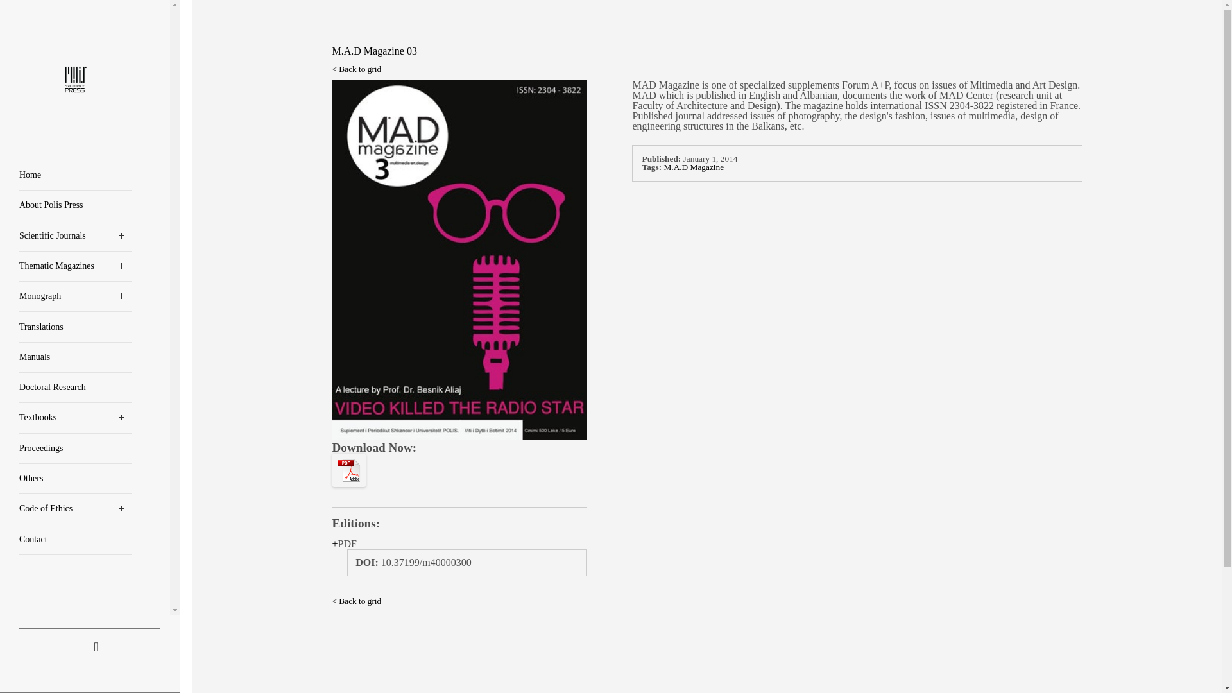 This screenshot has width=1232, height=693. What do you see at coordinates (76, 236) in the screenshot?
I see `Scientific Journals` at bounding box center [76, 236].